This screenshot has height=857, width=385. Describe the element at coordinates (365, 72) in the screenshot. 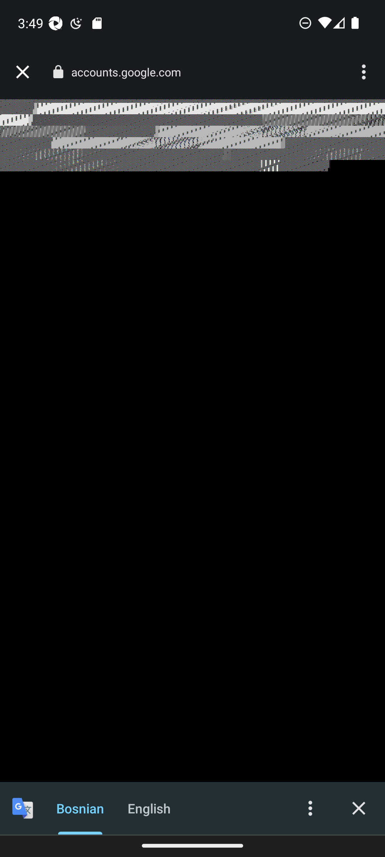

I see `More options` at that location.